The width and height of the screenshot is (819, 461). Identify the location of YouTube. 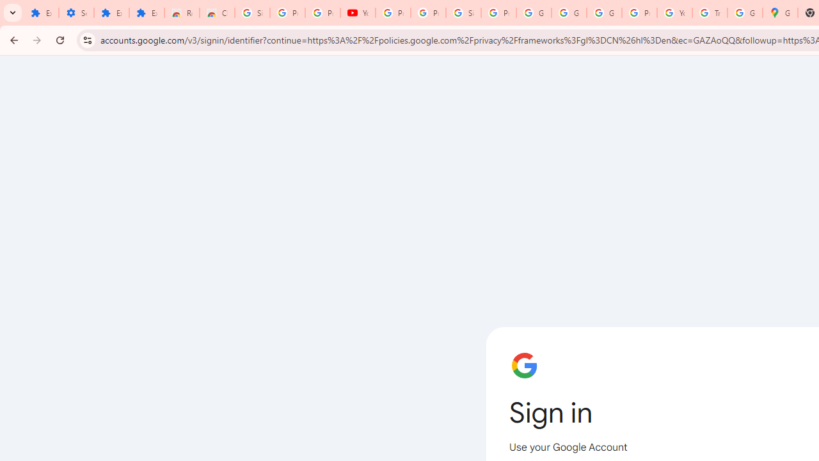
(674, 13).